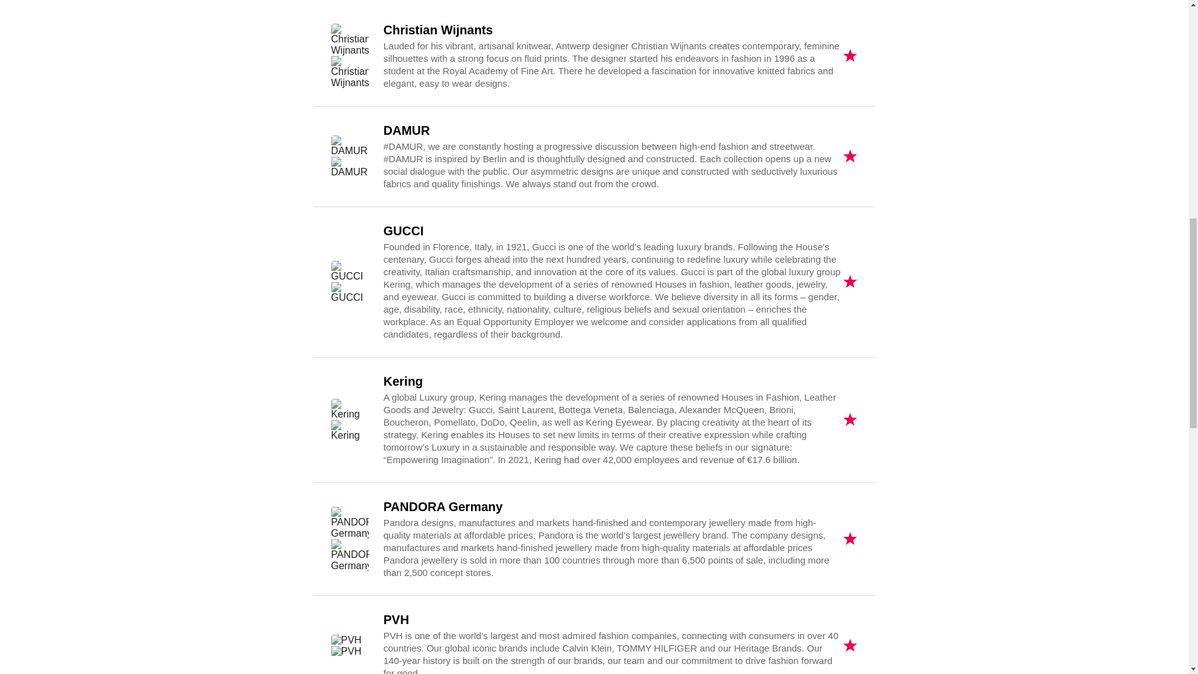 The height and width of the screenshot is (674, 1198). I want to click on DAMUR, so click(349, 157).